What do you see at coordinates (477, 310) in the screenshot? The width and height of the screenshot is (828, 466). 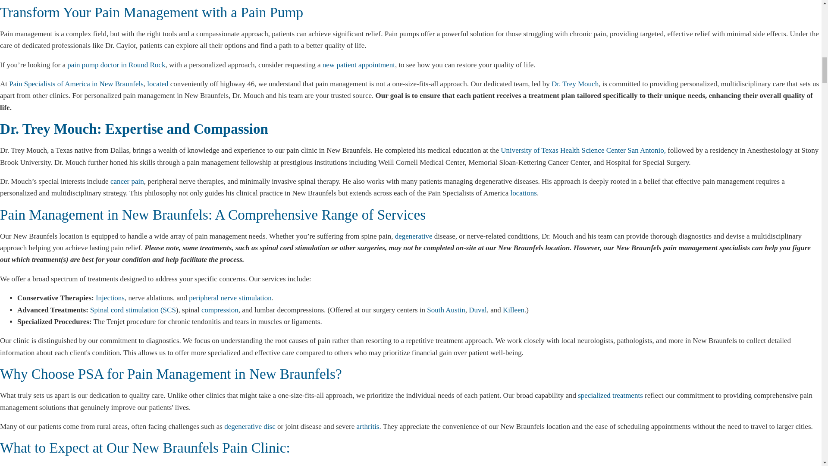 I see `Duval` at bounding box center [477, 310].